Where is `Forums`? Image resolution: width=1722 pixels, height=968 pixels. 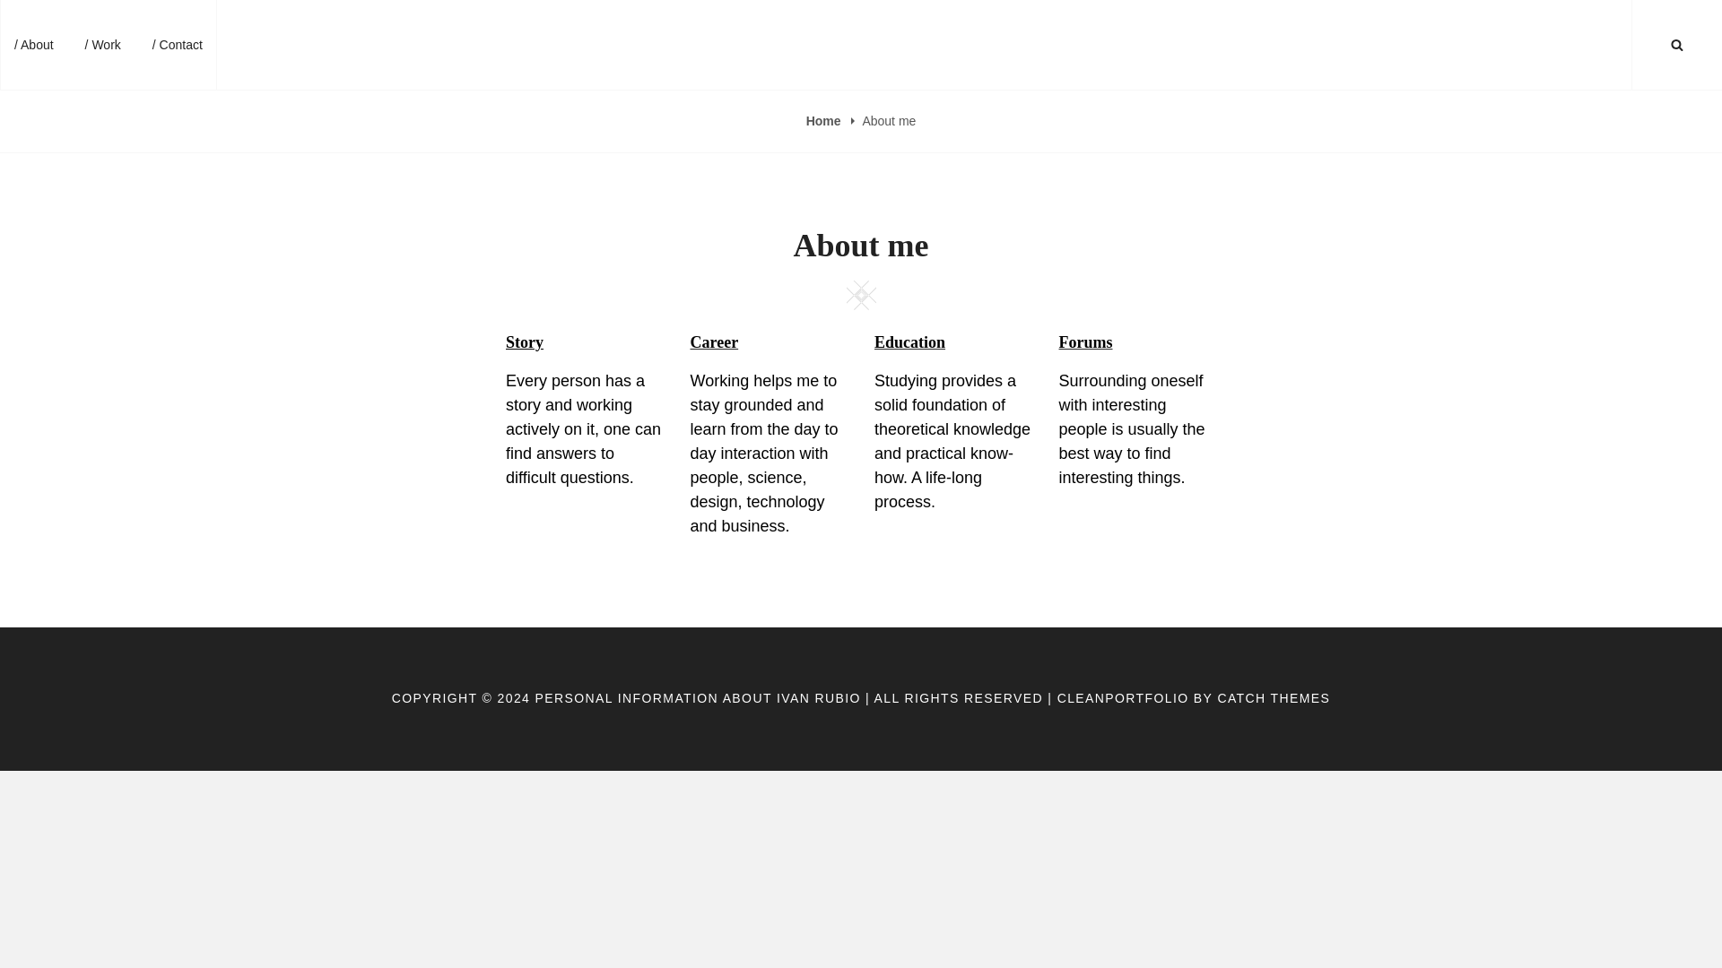
Forums is located at coordinates (1085, 342).